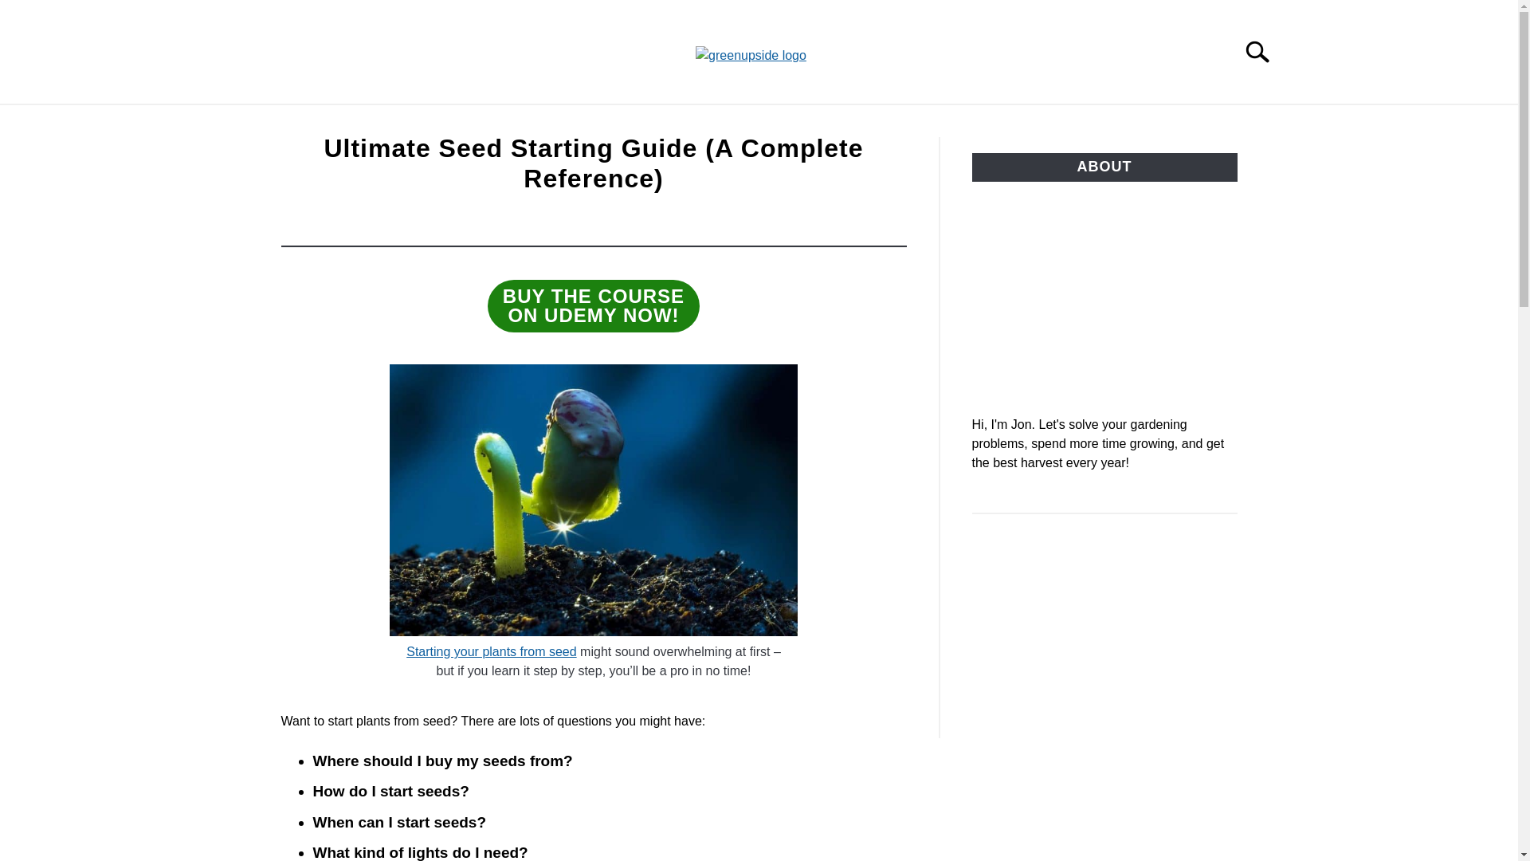  Describe the element at coordinates (491, 651) in the screenshot. I see `Starting your plants from seed` at that location.